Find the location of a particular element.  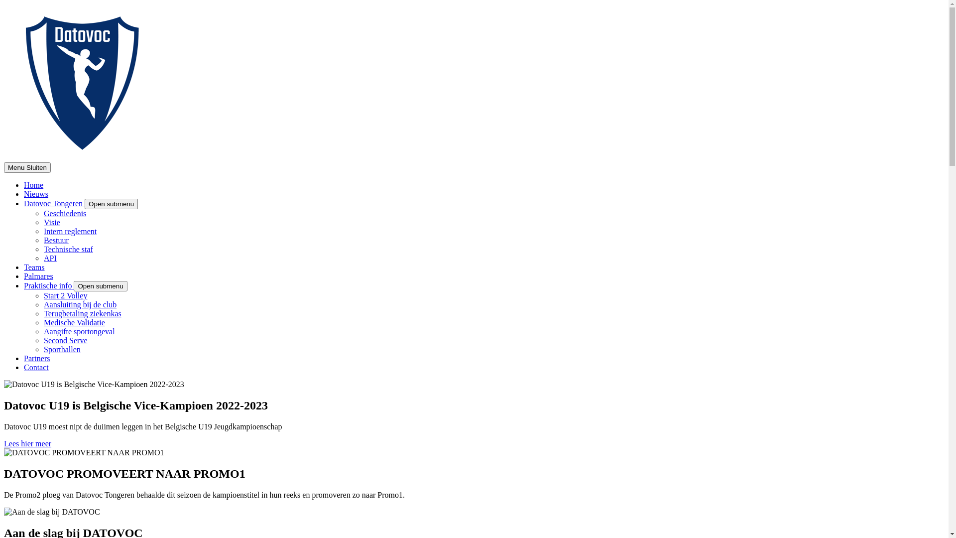

Palmares is located at coordinates (39, 276).